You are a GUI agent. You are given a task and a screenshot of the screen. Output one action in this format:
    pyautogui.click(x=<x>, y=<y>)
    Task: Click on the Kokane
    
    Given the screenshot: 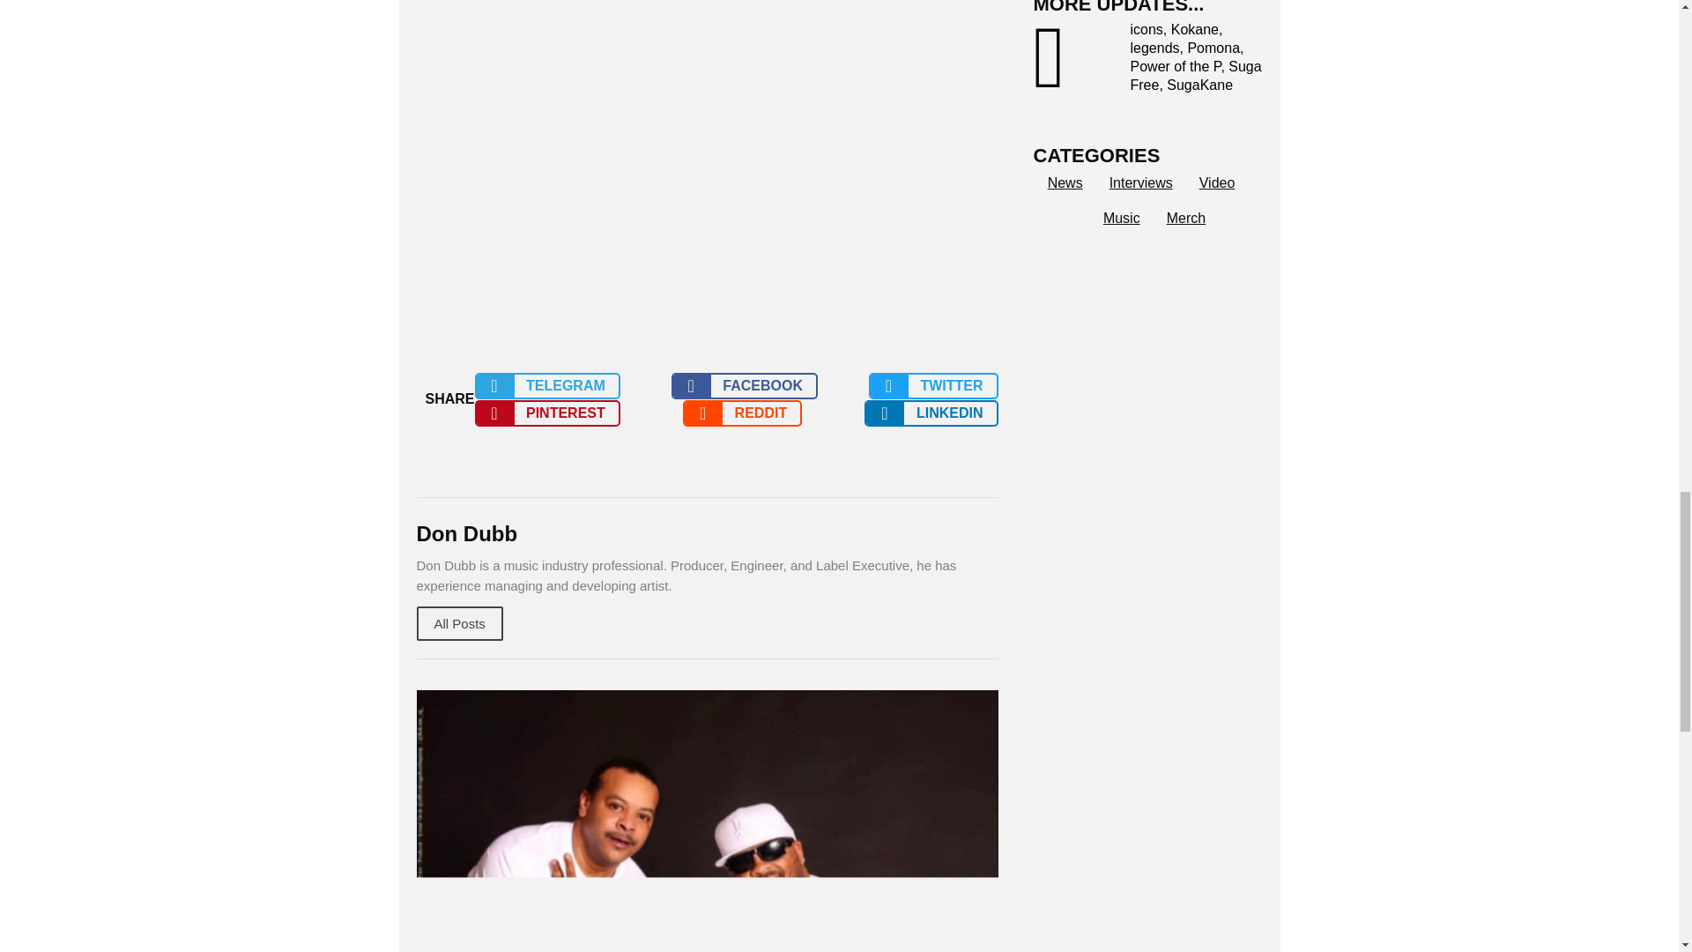 What is the action you would take?
    pyautogui.click(x=1194, y=29)
    